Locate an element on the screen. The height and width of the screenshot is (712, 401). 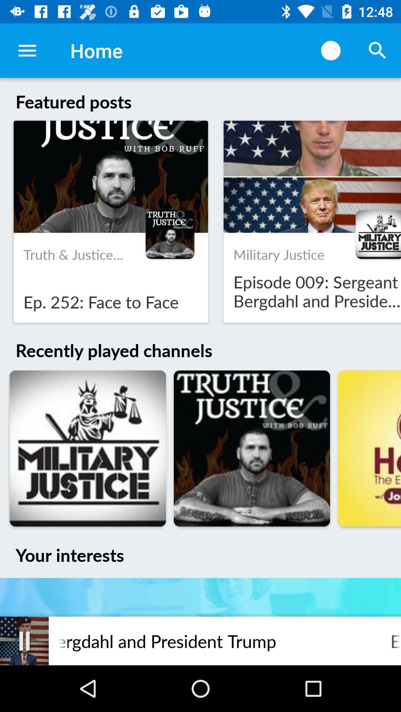
click item next to the episode 009 sergeant icon is located at coordinates (25, 641).